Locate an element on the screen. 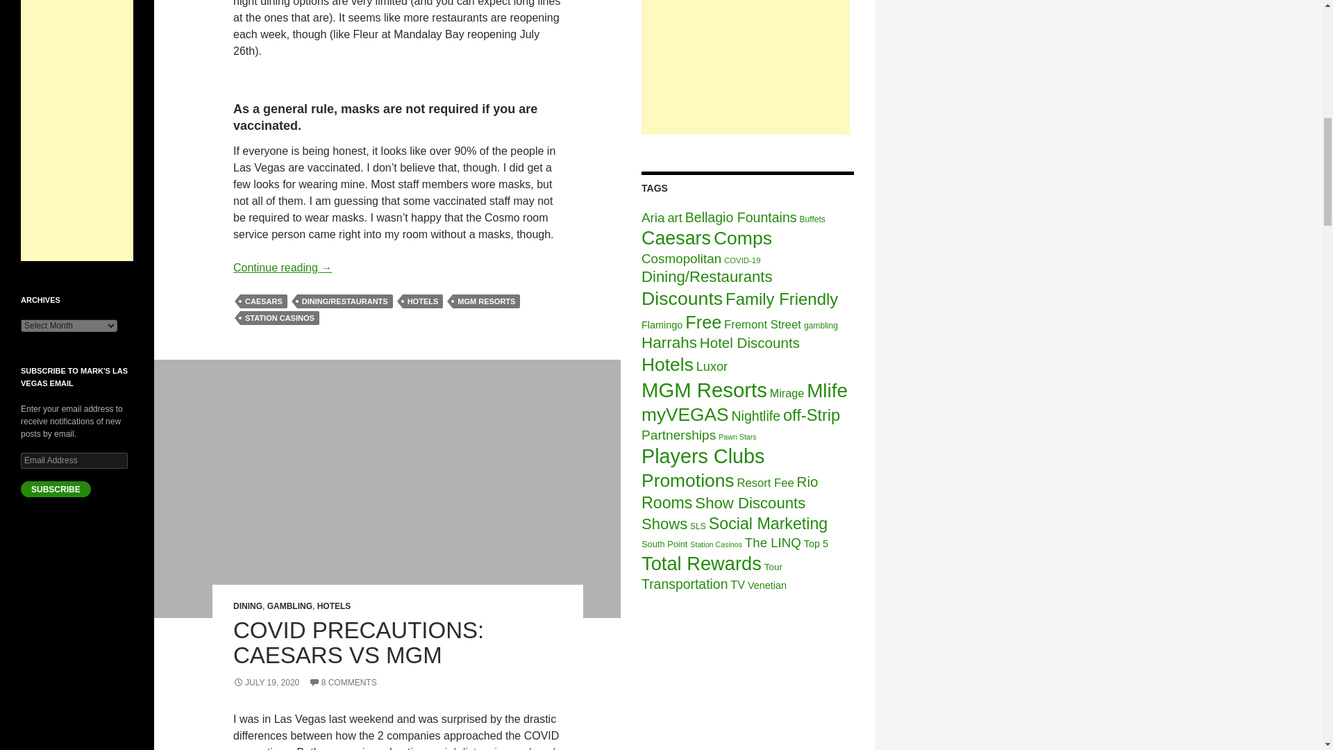  Advertisement is located at coordinates (746, 67).